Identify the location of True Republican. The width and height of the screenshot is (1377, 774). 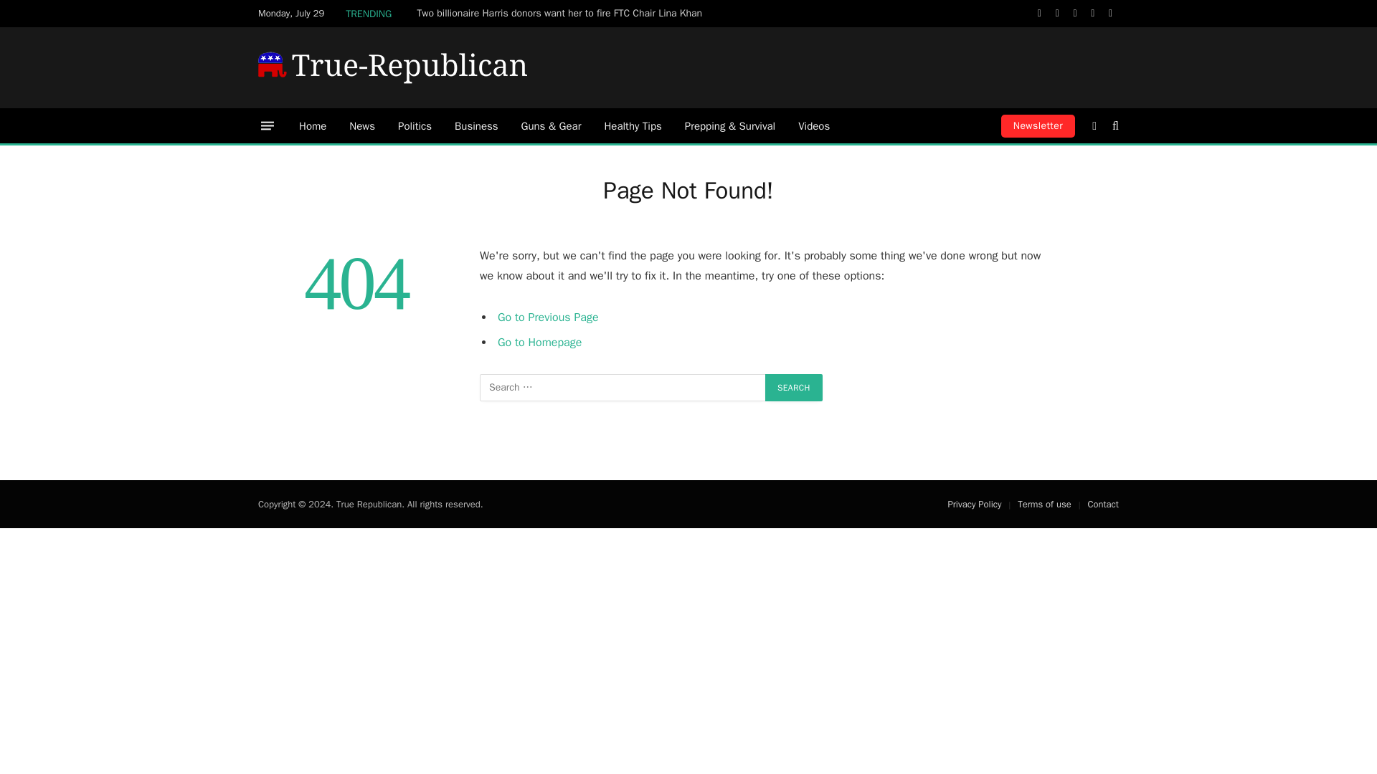
(393, 67).